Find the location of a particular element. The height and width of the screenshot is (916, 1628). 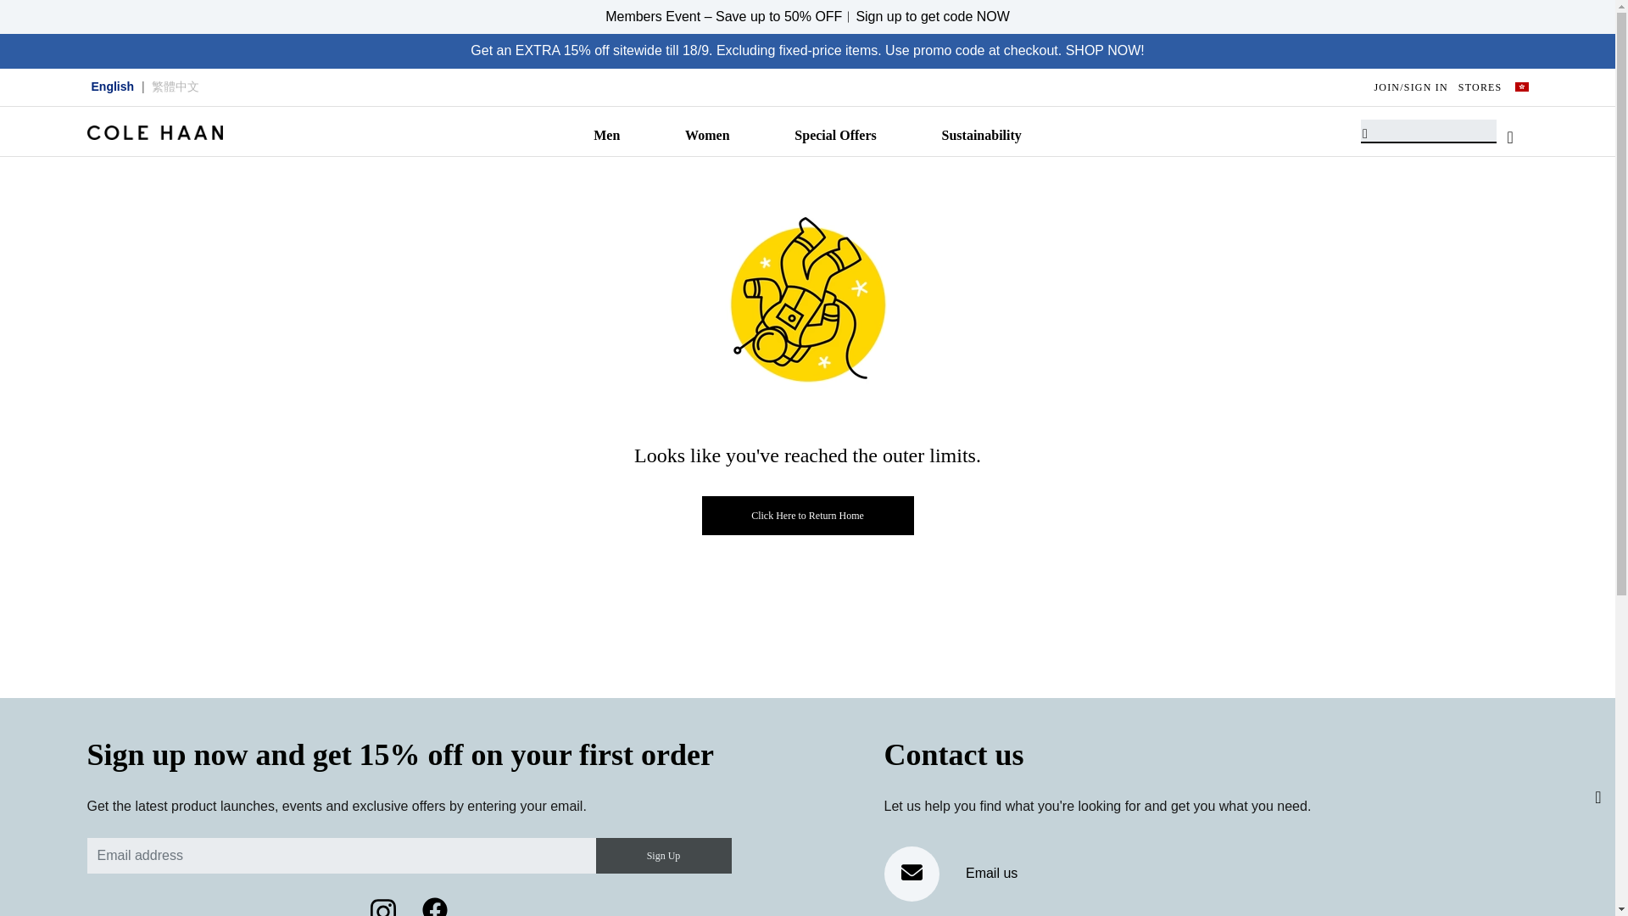

STORES is located at coordinates (1480, 87).